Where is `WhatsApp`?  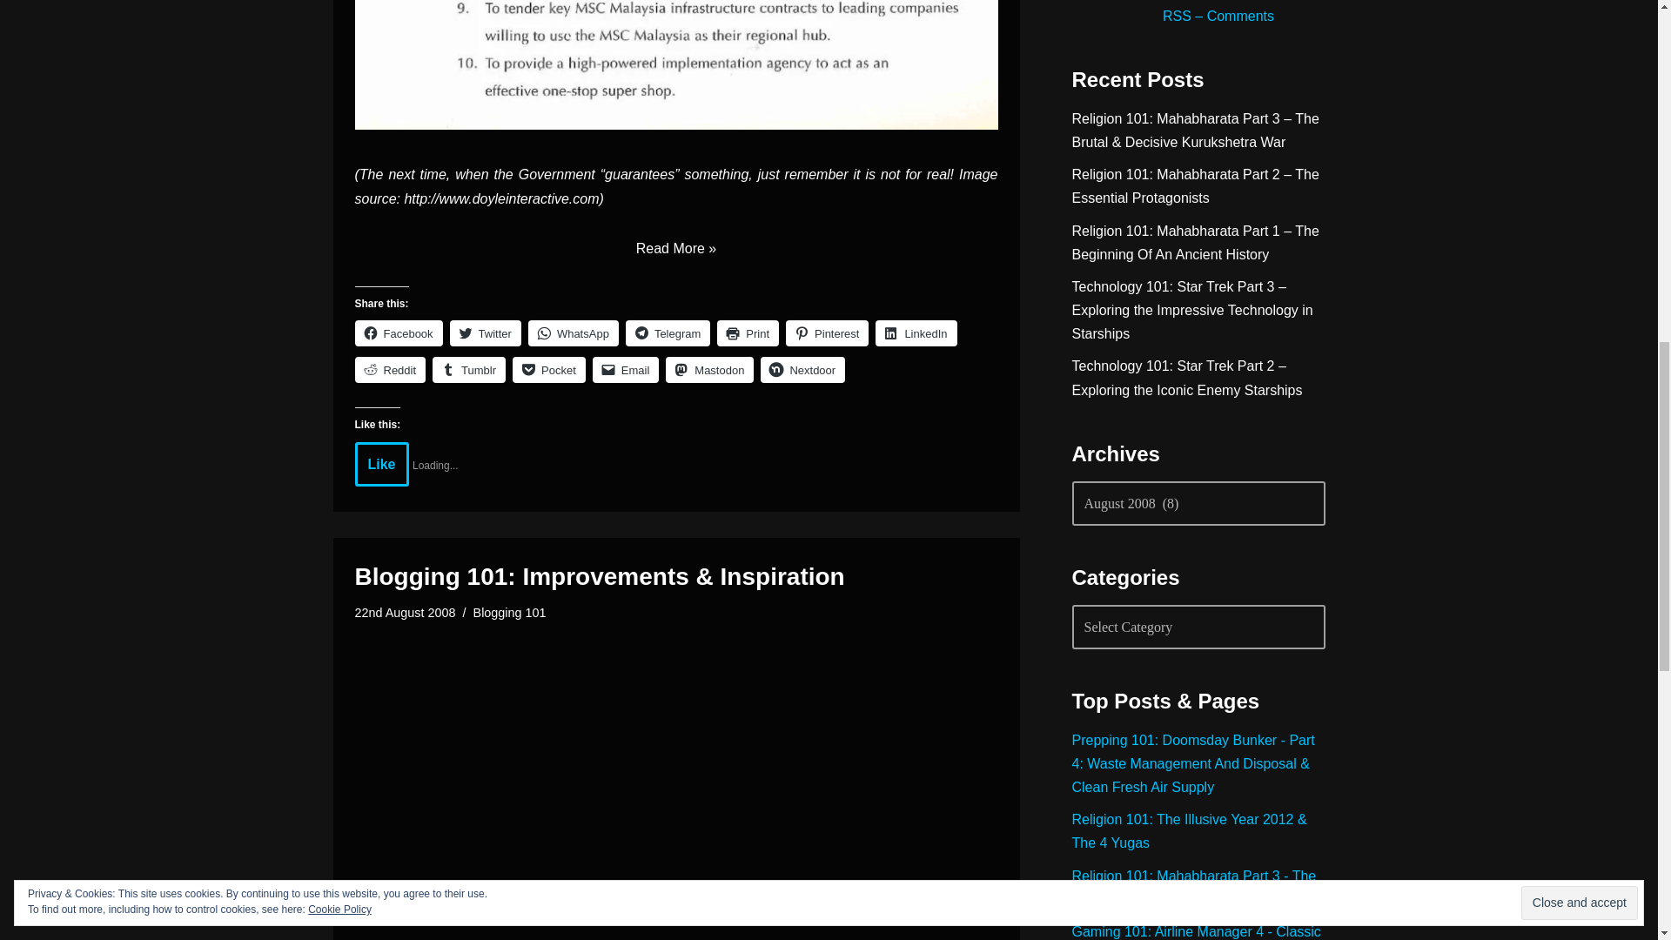 WhatsApp is located at coordinates (573, 333).